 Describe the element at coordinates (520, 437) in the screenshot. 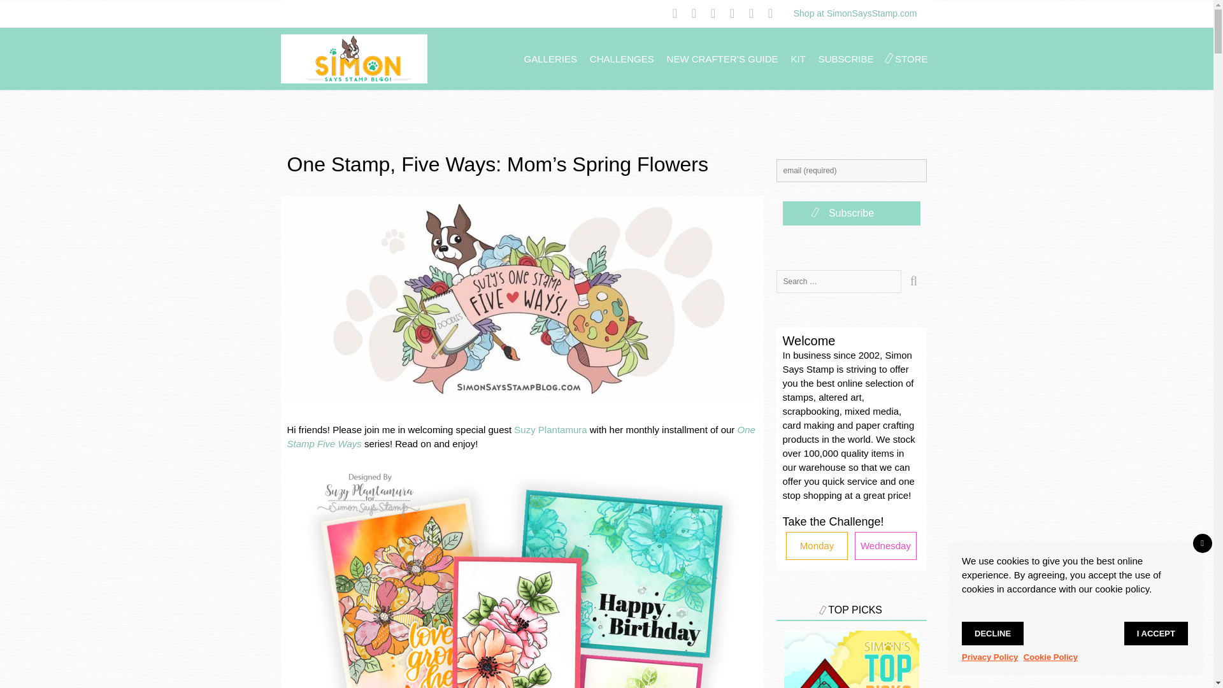

I see `One Stamp Five Ways` at that location.